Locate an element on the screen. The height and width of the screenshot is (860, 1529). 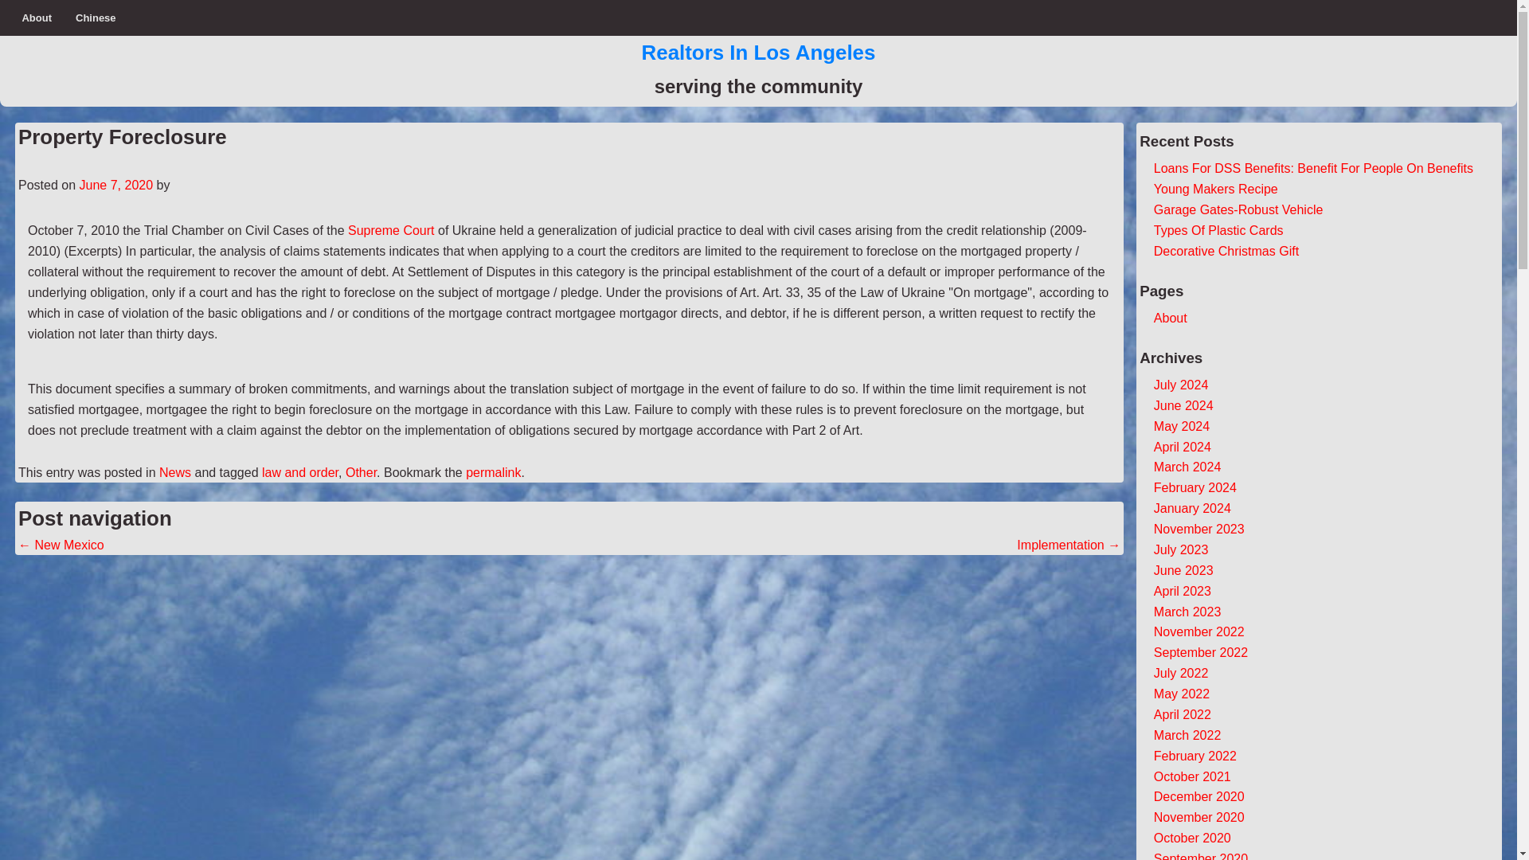
About is located at coordinates (37, 18).